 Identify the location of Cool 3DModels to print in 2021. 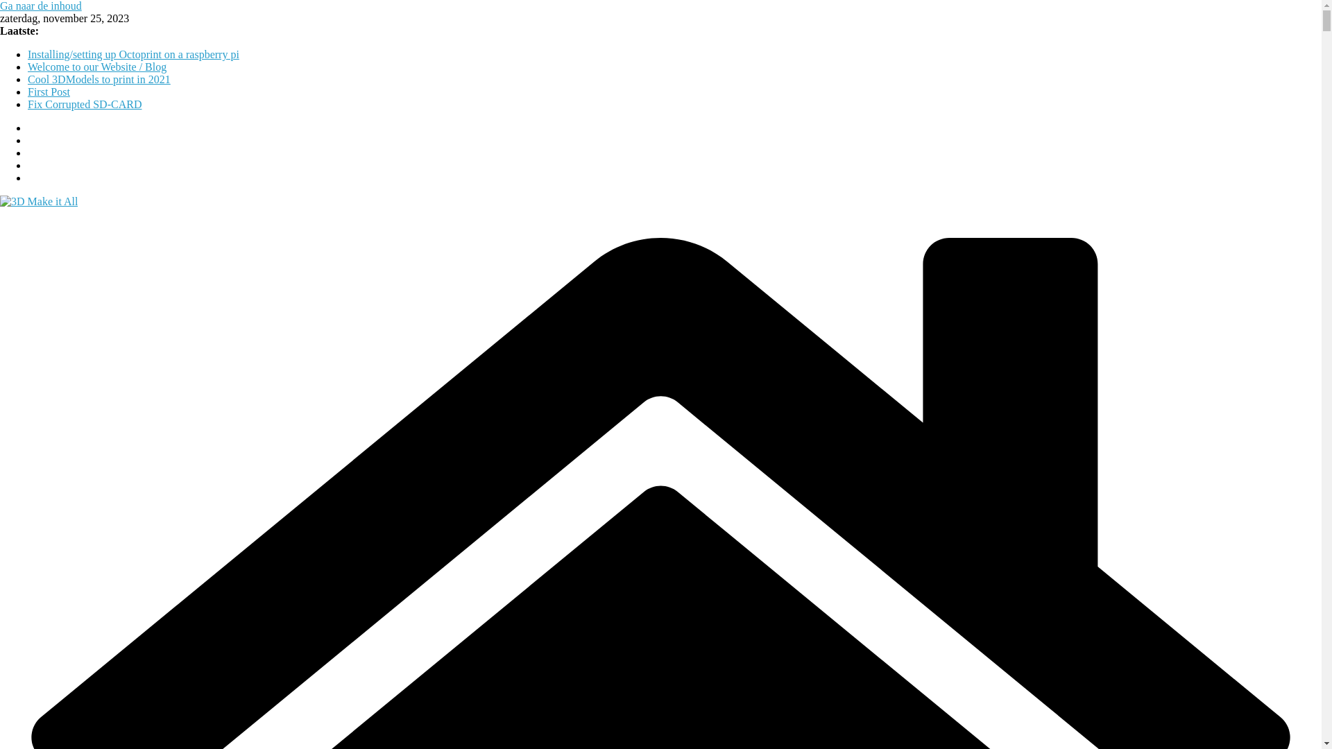
(99, 79).